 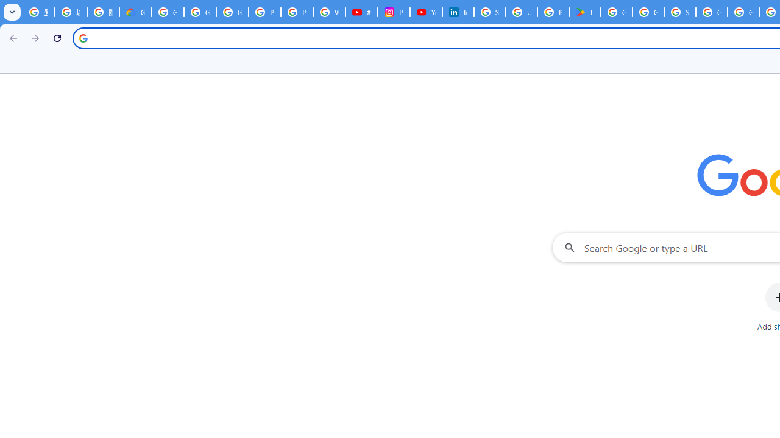 What do you see at coordinates (490, 12) in the screenshot?
I see `Sign in - Google Accounts` at bounding box center [490, 12].